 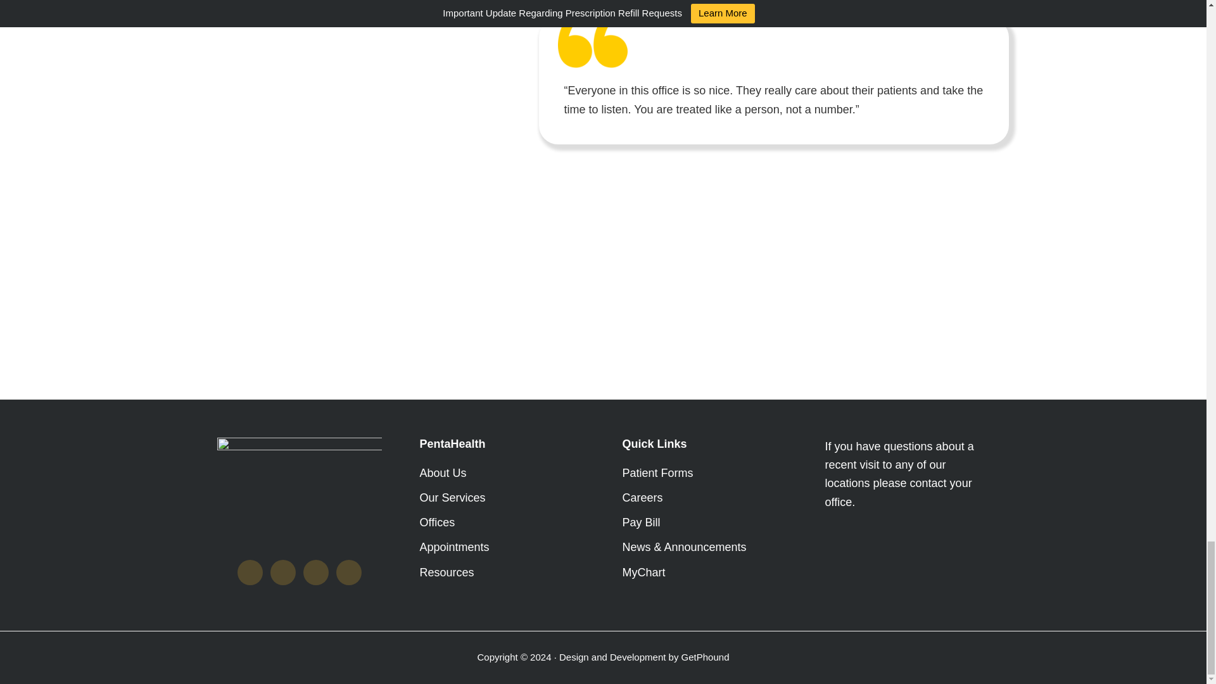 What do you see at coordinates (446, 573) in the screenshot?
I see `Resources` at bounding box center [446, 573].